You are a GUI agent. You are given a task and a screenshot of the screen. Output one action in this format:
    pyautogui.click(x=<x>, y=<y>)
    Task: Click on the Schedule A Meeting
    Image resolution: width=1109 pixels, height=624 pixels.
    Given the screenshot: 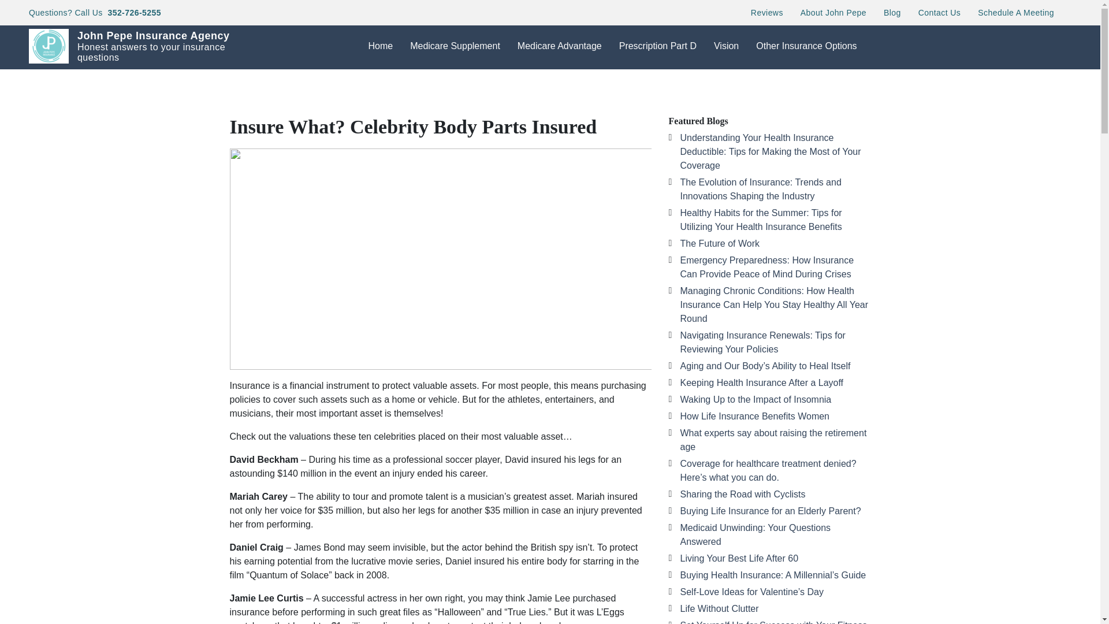 What is the action you would take?
    pyautogui.click(x=1015, y=12)
    